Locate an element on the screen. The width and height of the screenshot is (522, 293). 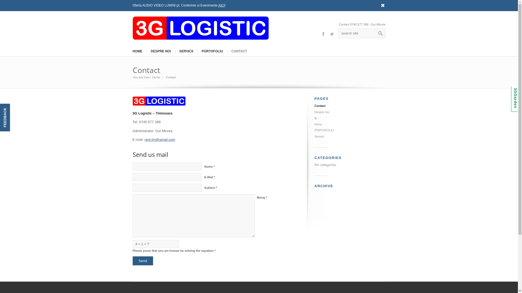
Twitter is located at coordinates (332, 34).